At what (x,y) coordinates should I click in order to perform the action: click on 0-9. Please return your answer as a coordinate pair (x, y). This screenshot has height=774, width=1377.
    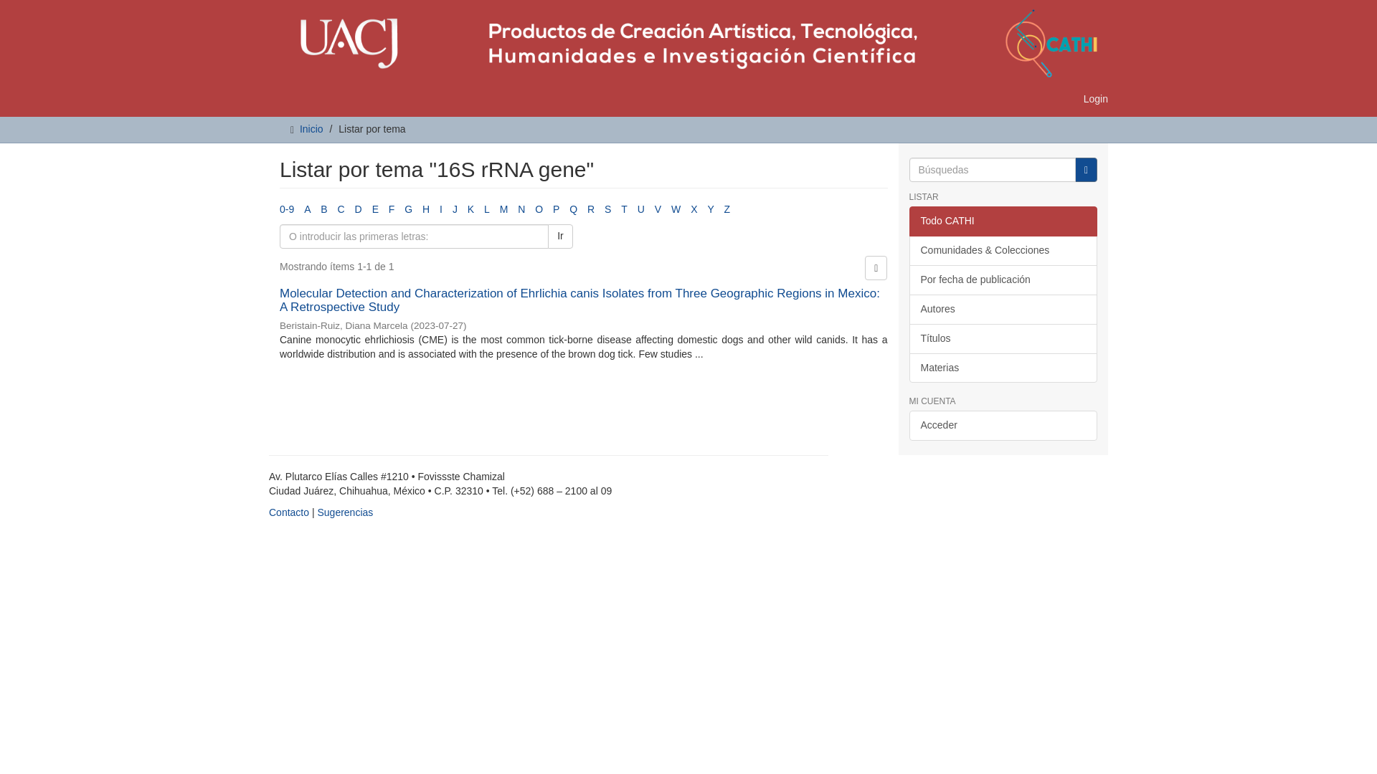
    Looking at the image, I should click on (287, 209).